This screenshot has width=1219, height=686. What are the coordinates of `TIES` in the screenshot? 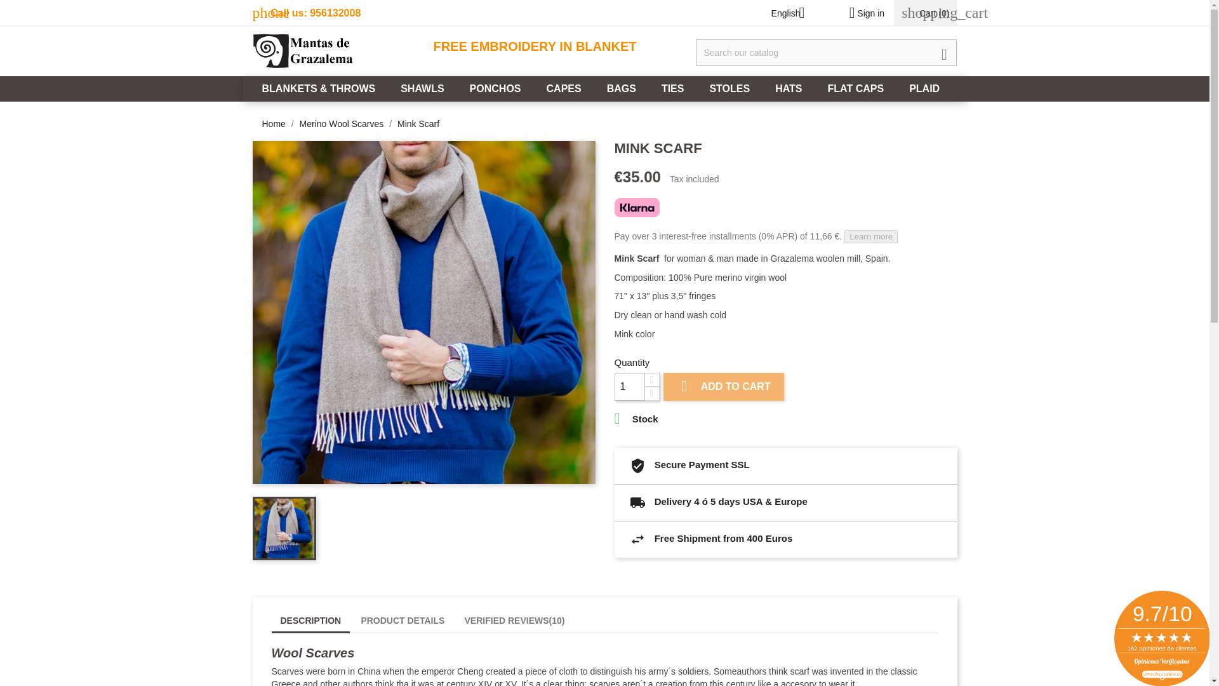 It's located at (673, 88).